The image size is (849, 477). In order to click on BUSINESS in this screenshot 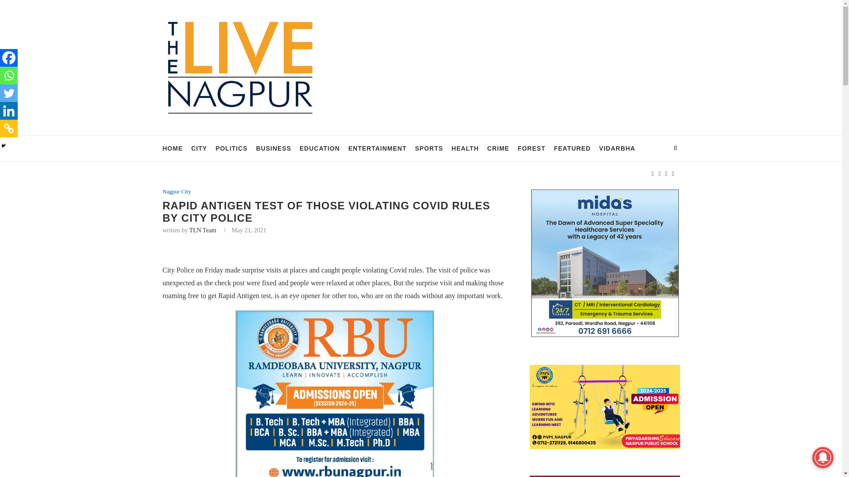, I will do `click(273, 148)`.